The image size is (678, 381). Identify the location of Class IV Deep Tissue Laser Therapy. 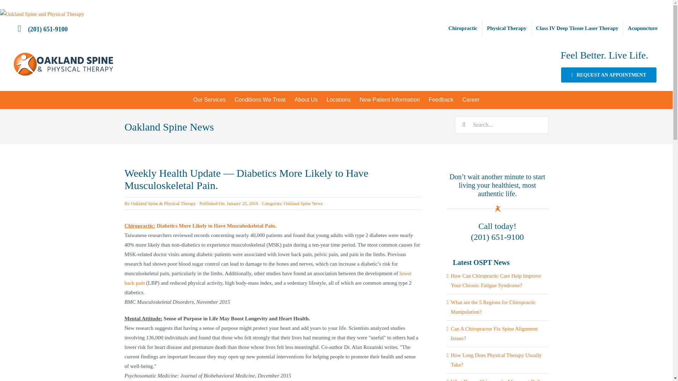
(577, 28).